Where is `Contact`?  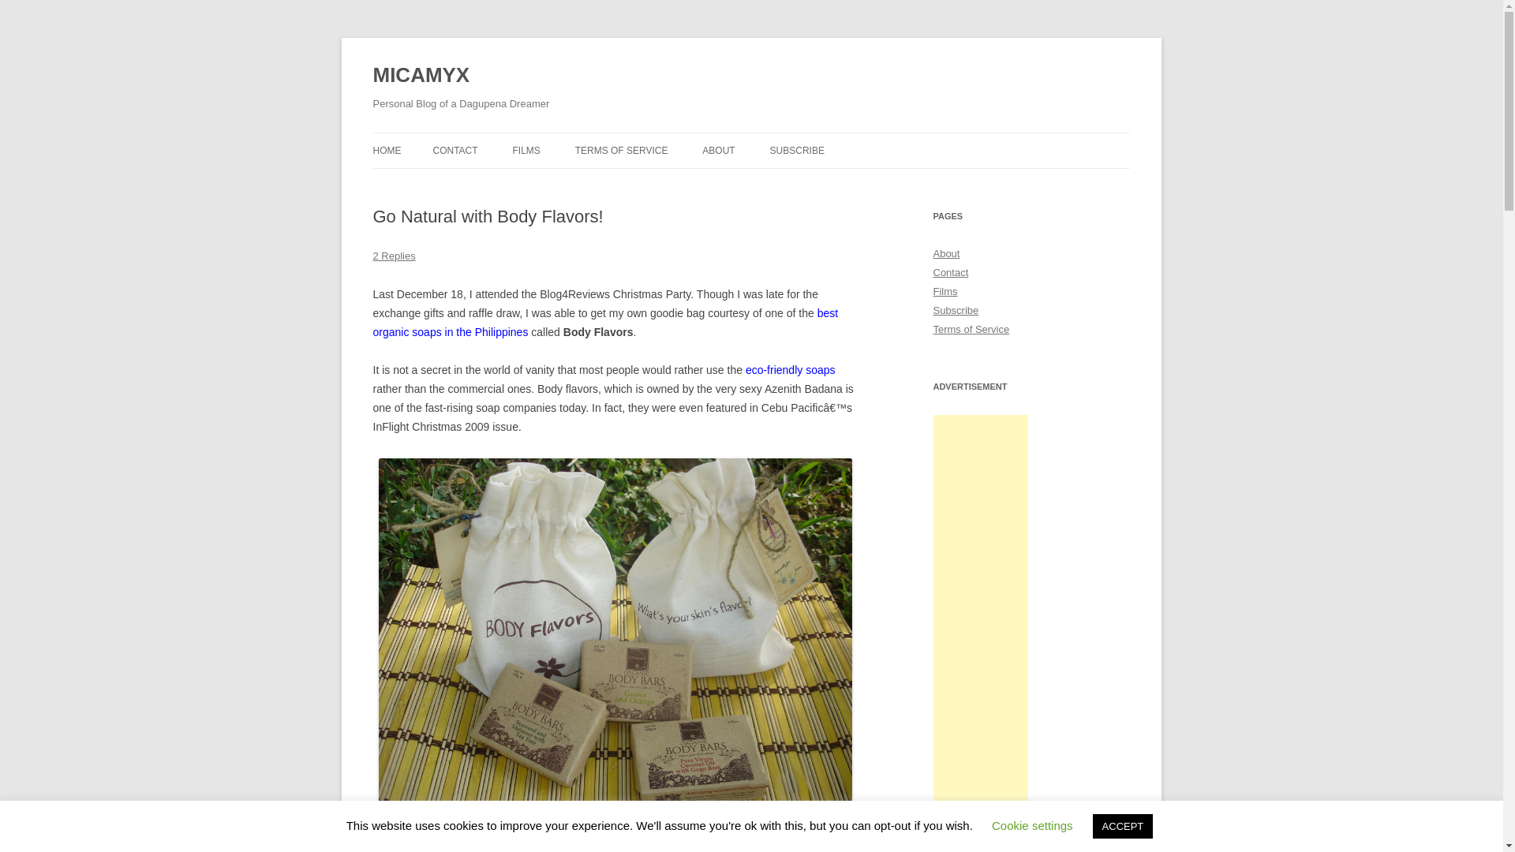 Contact is located at coordinates (950, 273).